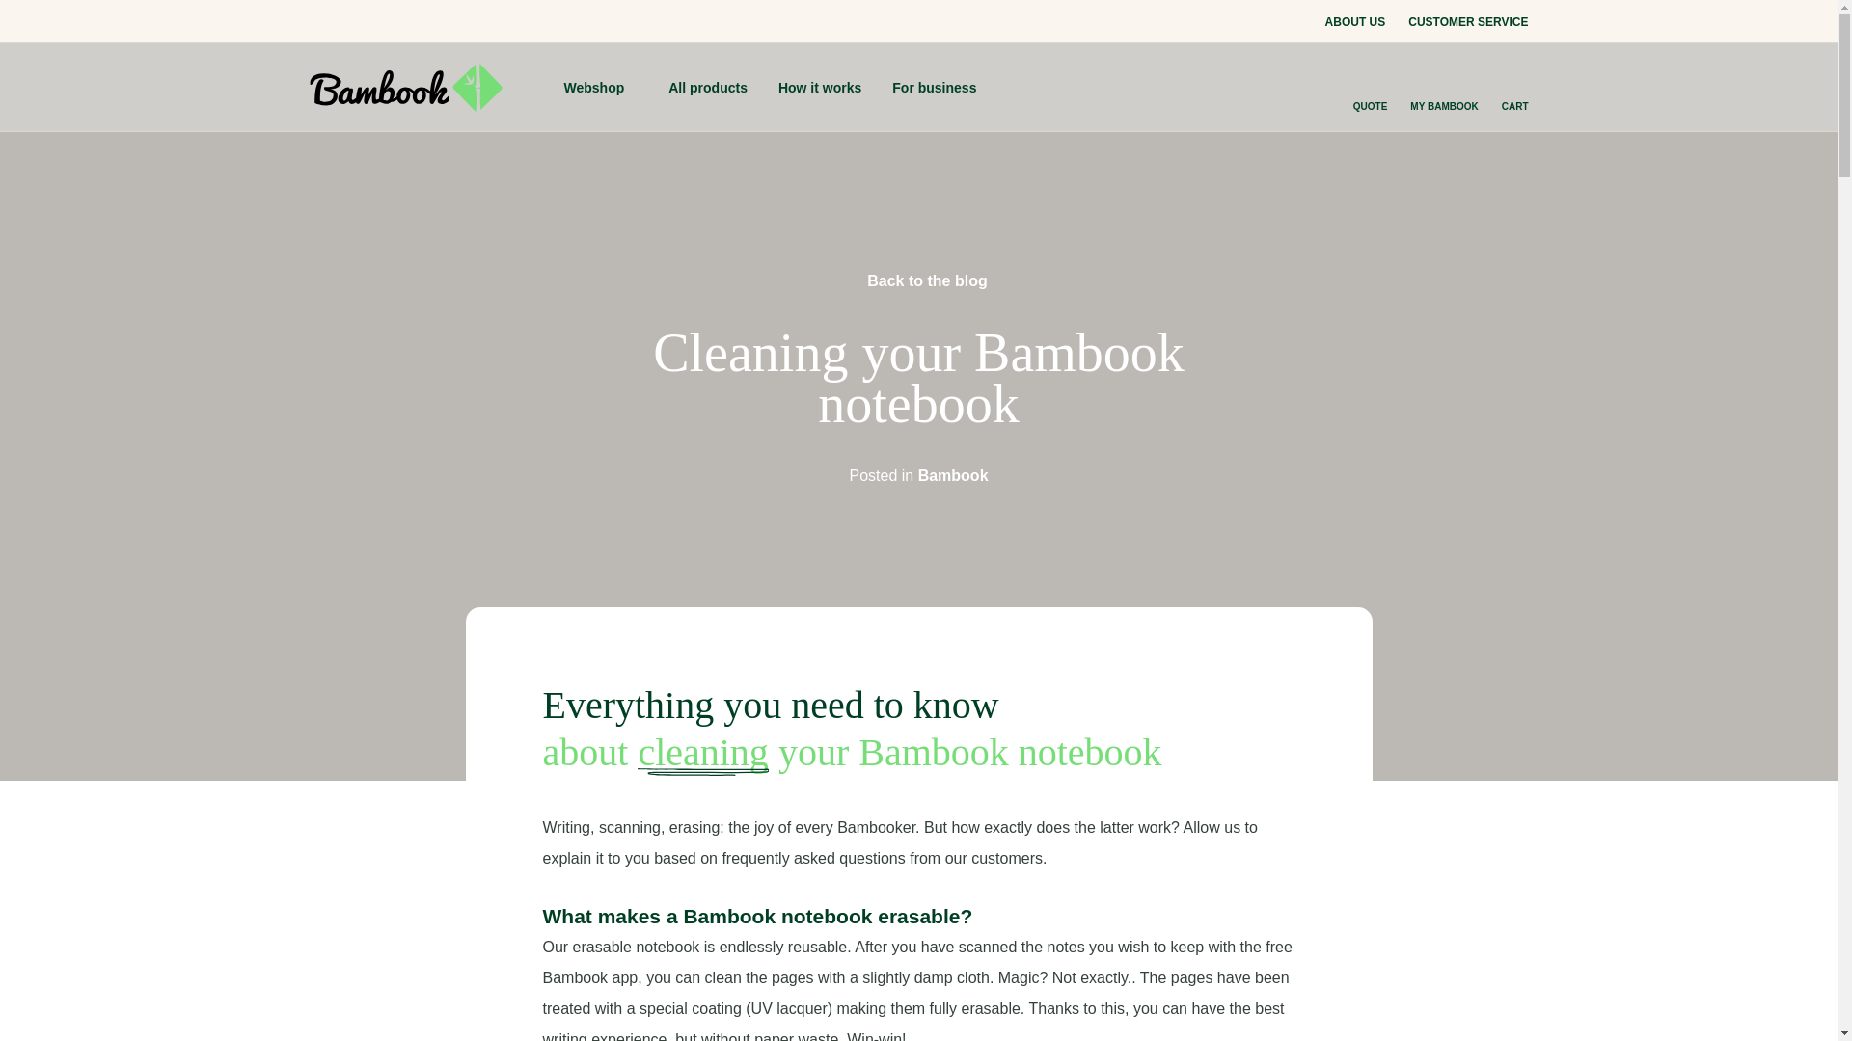 The width and height of the screenshot is (1852, 1041). I want to click on CUSTOMER SERVICE, so click(1468, 21).